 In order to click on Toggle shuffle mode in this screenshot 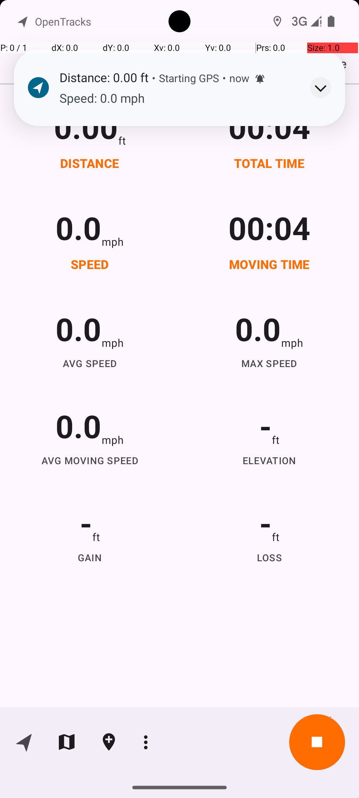, I will do `click(324, 184)`.